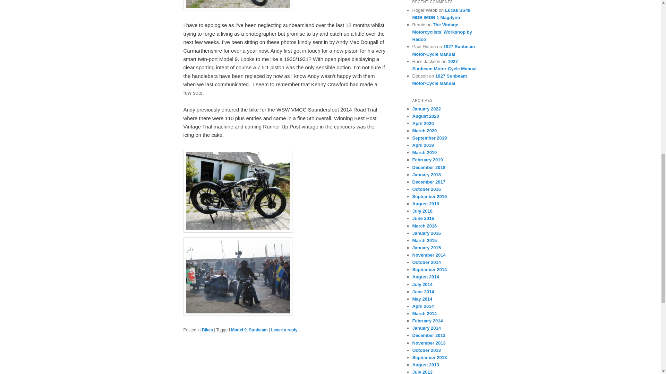 The width and height of the screenshot is (666, 374). Describe the element at coordinates (439, 80) in the screenshot. I see `1927 Sunbeam Motor-Cycle Manual` at that location.